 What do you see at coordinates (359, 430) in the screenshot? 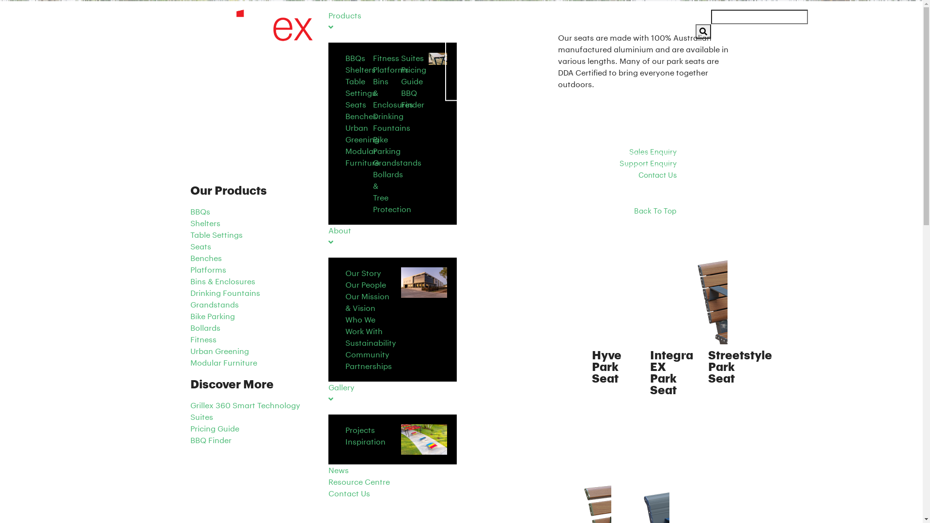
I see `Projects` at bounding box center [359, 430].